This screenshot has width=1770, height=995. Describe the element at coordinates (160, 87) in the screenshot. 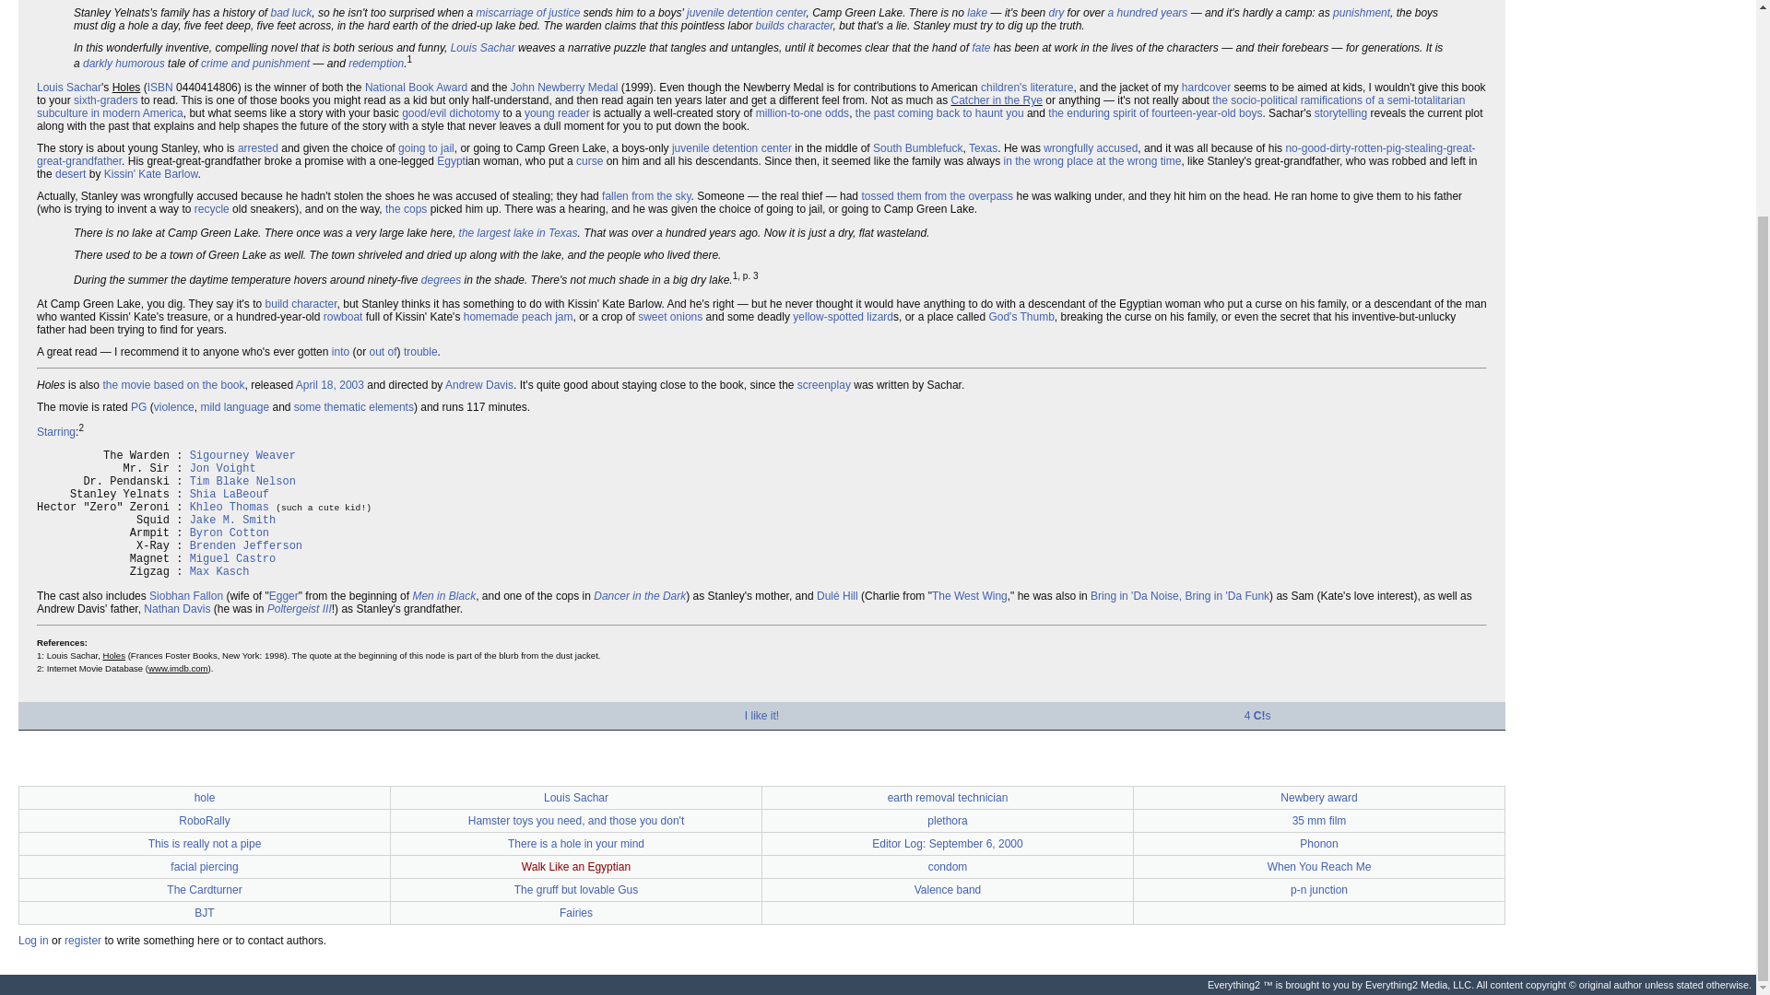

I see `ISBN` at that location.